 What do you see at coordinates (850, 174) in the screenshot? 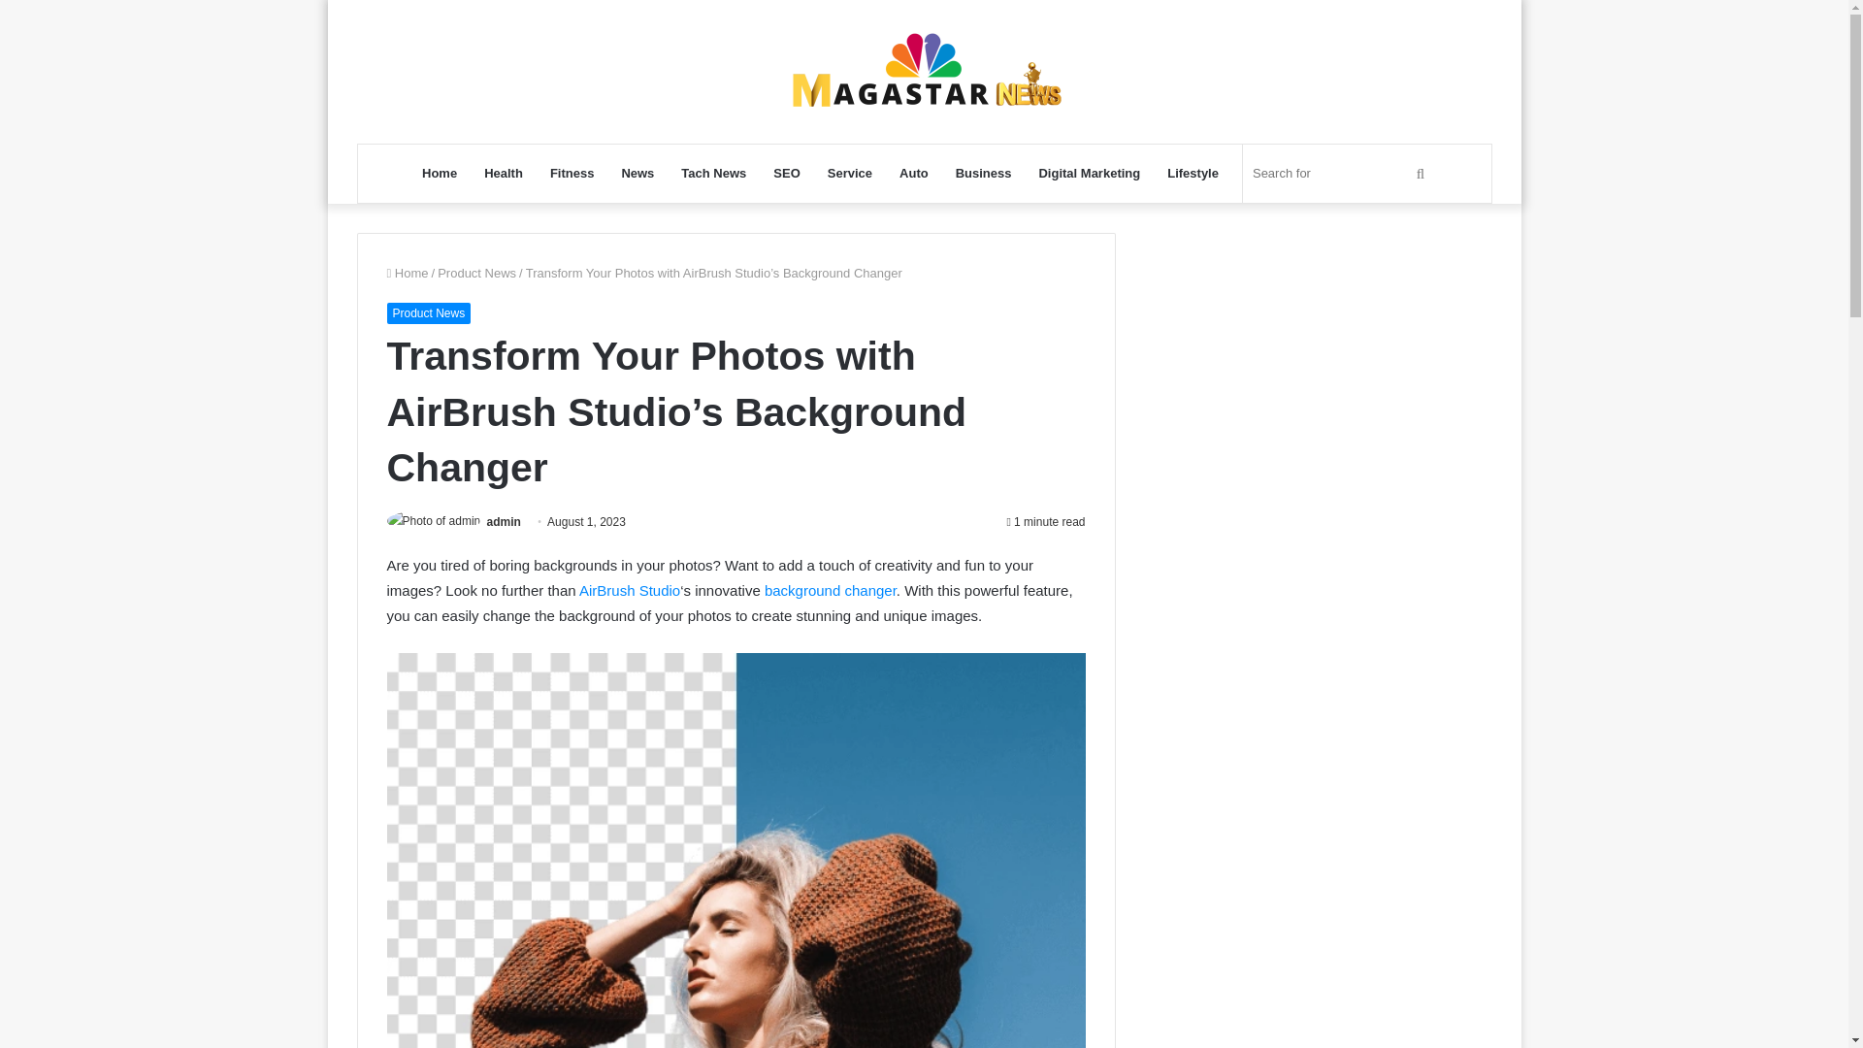
I see `Service` at bounding box center [850, 174].